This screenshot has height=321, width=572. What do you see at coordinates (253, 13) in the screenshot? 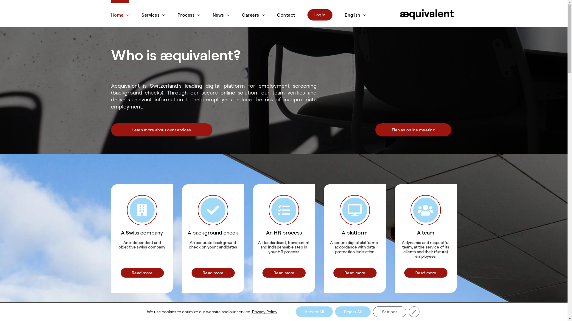
I see `Careers` at bounding box center [253, 13].